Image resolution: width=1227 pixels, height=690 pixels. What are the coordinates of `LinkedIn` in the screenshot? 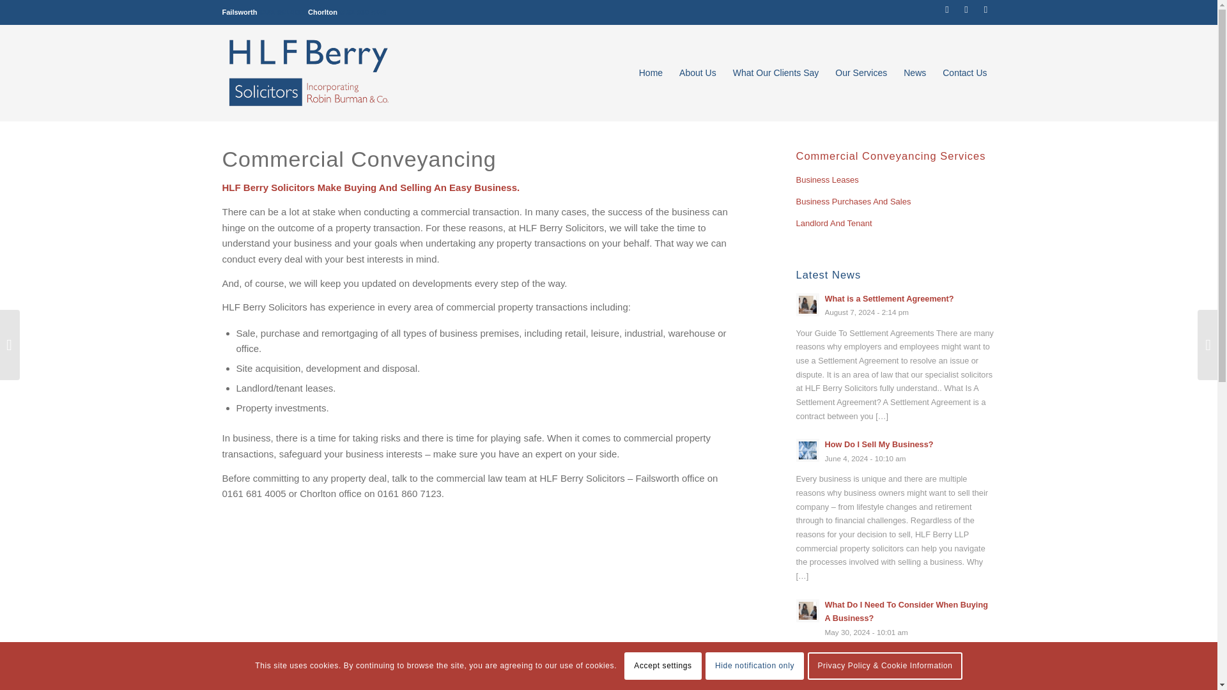 It's located at (966, 10).